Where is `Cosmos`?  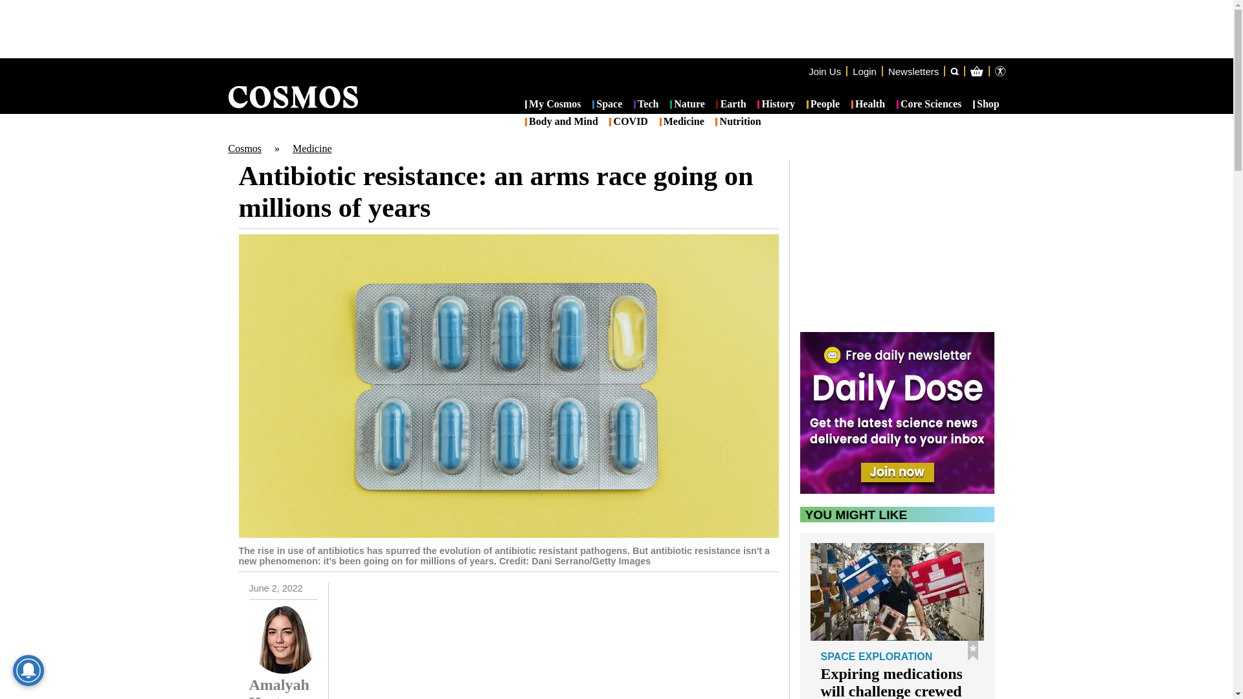
Cosmos is located at coordinates (244, 148).